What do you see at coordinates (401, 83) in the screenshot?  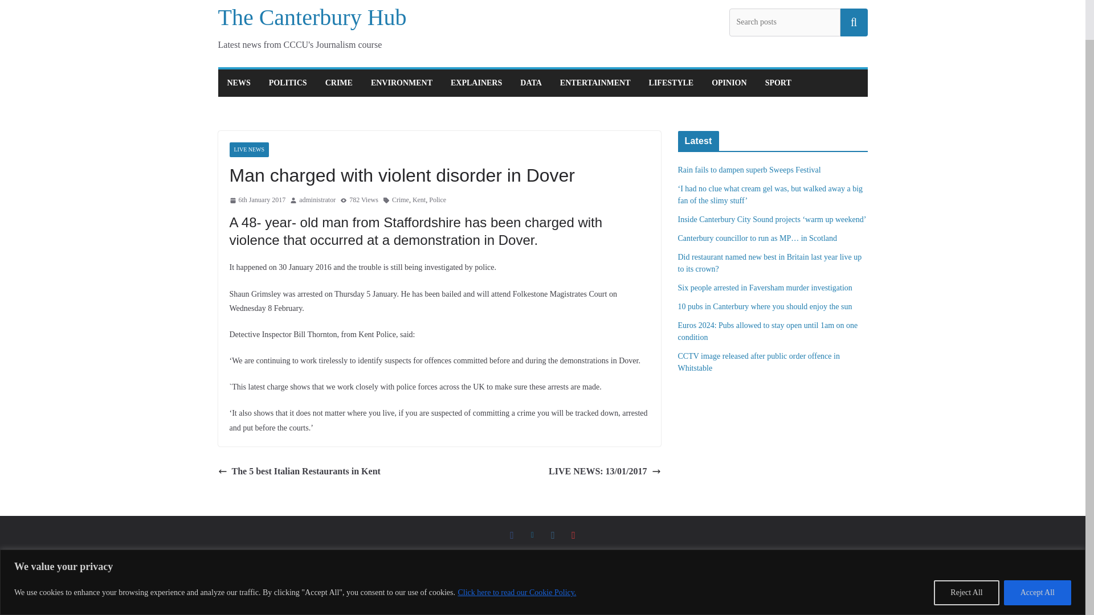 I see `ENVIRONMENT` at bounding box center [401, 83].